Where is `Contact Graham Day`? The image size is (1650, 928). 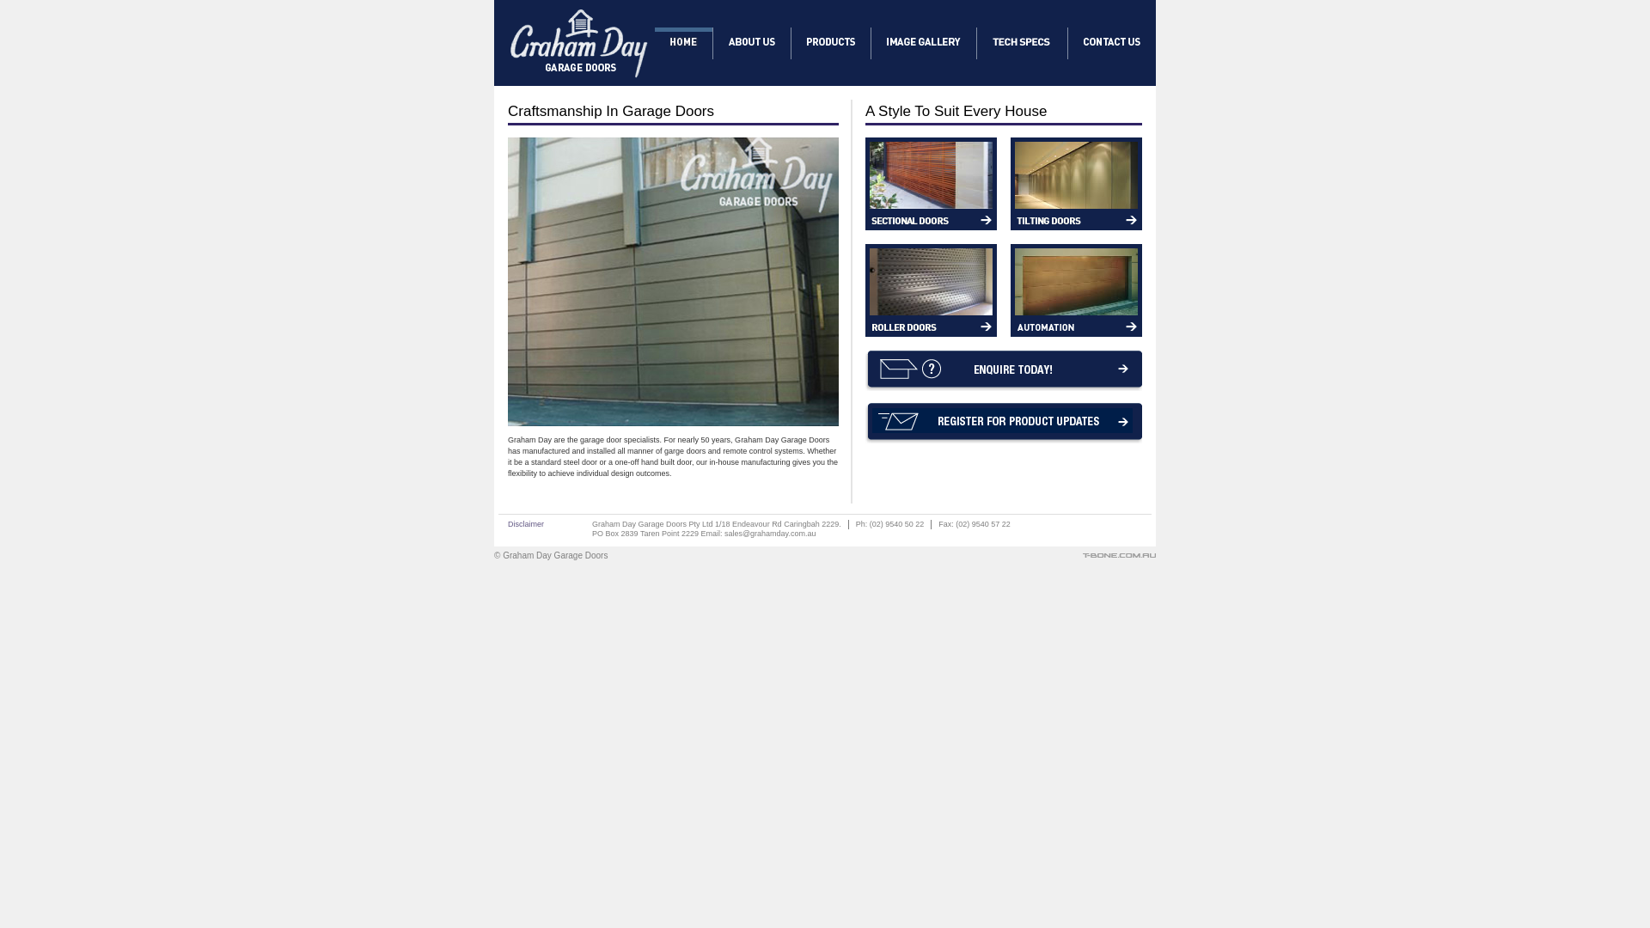 Contact Graham Day is located at coordinates (1112, 43).